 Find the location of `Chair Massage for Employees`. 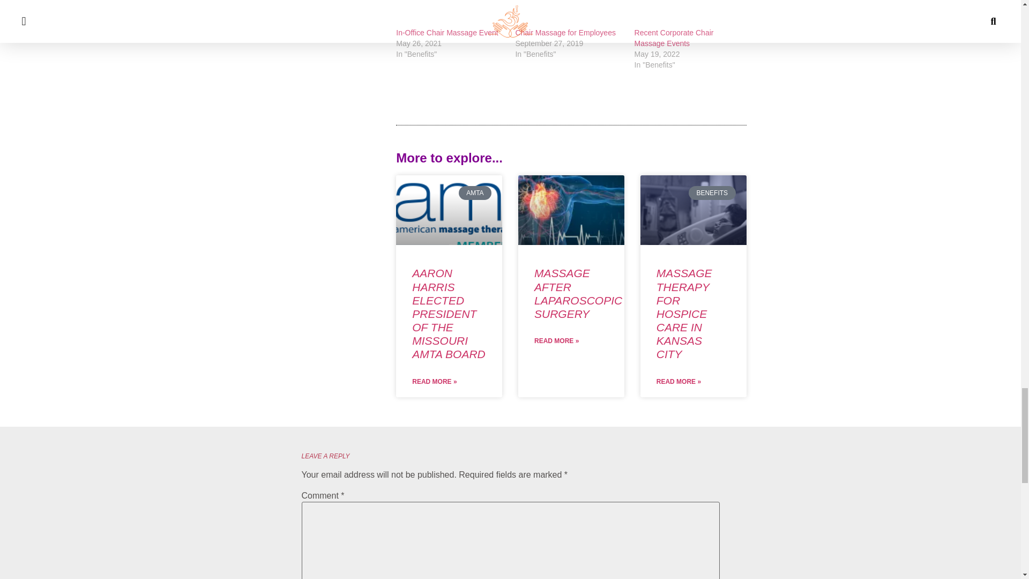

Chair Massage for Employees is located at coordinates (565, 32).